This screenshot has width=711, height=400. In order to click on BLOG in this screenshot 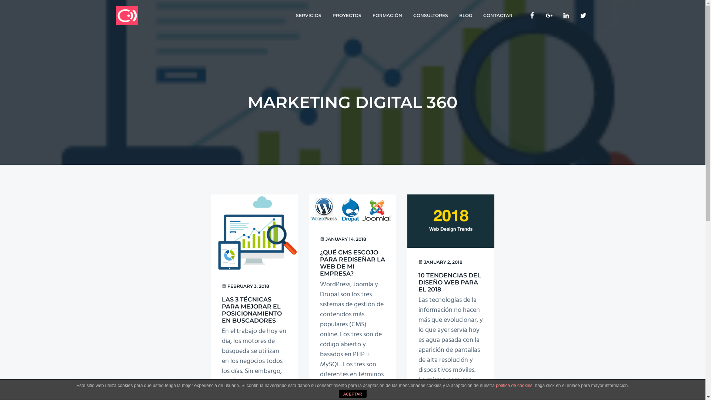, I will do `click(465, 16)`.